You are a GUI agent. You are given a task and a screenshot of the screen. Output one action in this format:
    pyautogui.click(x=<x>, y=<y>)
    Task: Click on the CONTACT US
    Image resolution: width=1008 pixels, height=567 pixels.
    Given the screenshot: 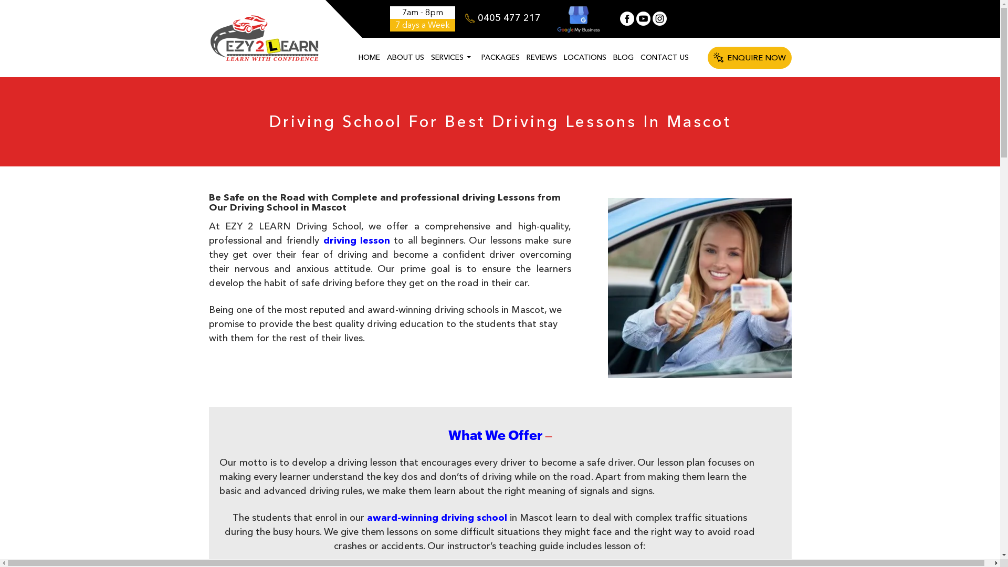 What is the action you would take?
    pyautogui.click(x=664, y=58)
    